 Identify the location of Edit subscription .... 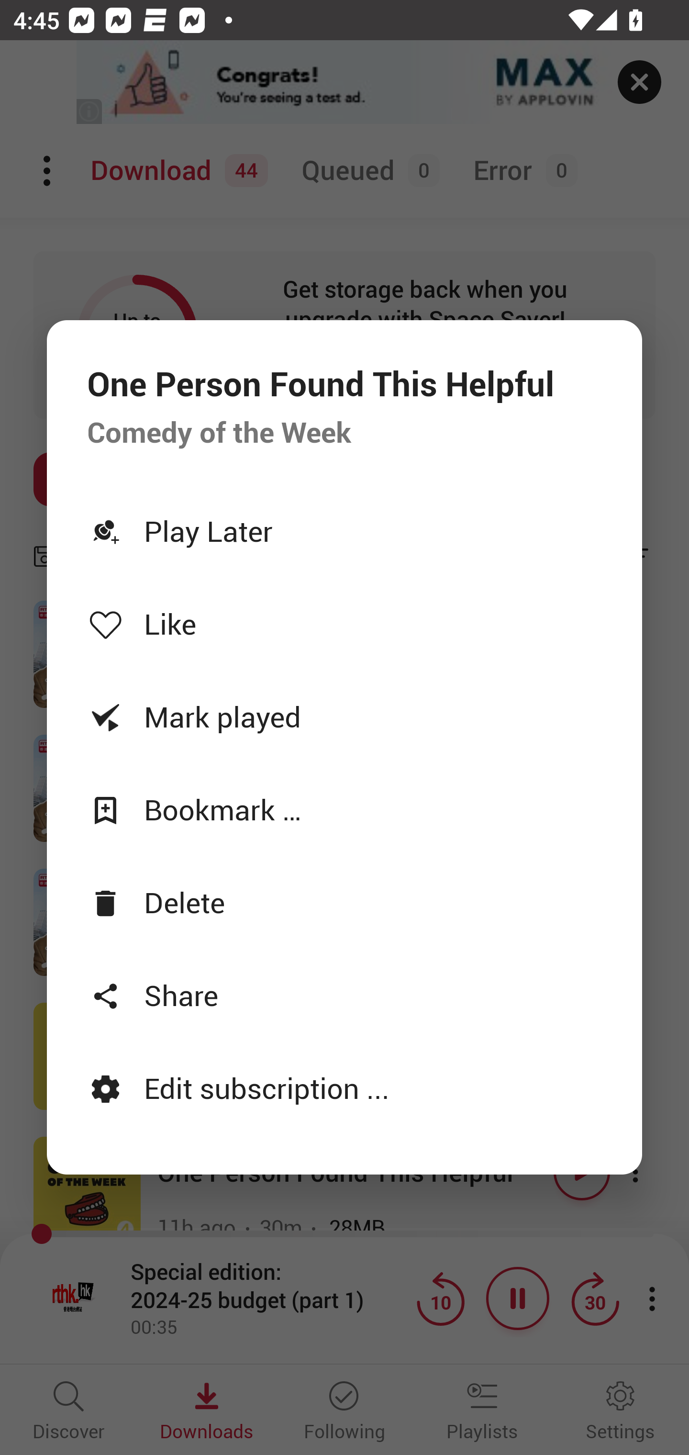
(344, 1088).